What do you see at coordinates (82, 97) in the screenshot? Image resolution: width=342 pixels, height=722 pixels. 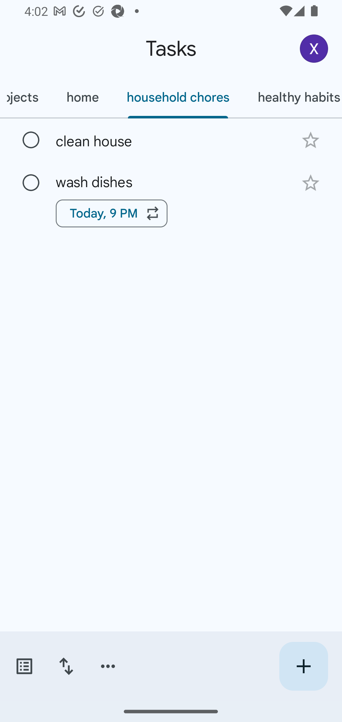 I see `home` at bounding box center [82, 97].